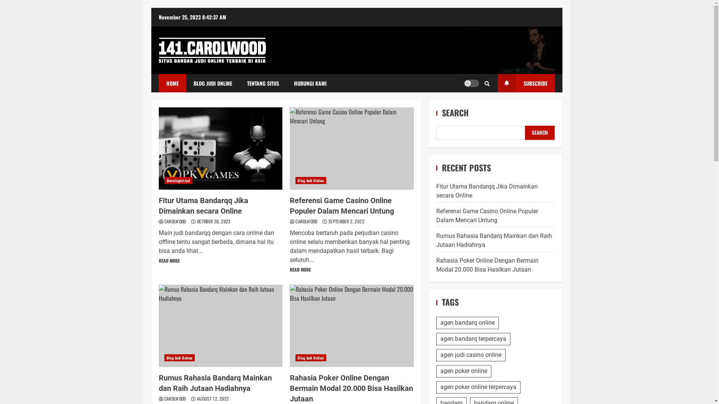 The image size is (719, 404). Describe the element at coordinates (311, 180) in the screenshot. I see `Blog Judi Online` at that location.